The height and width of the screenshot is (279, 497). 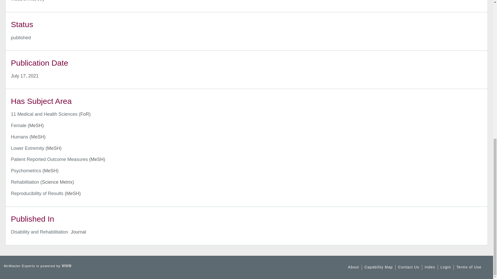 What do you see at coordinates (19, 126) in the screenshot?
I see `Female` at bounding box center [19, 126].